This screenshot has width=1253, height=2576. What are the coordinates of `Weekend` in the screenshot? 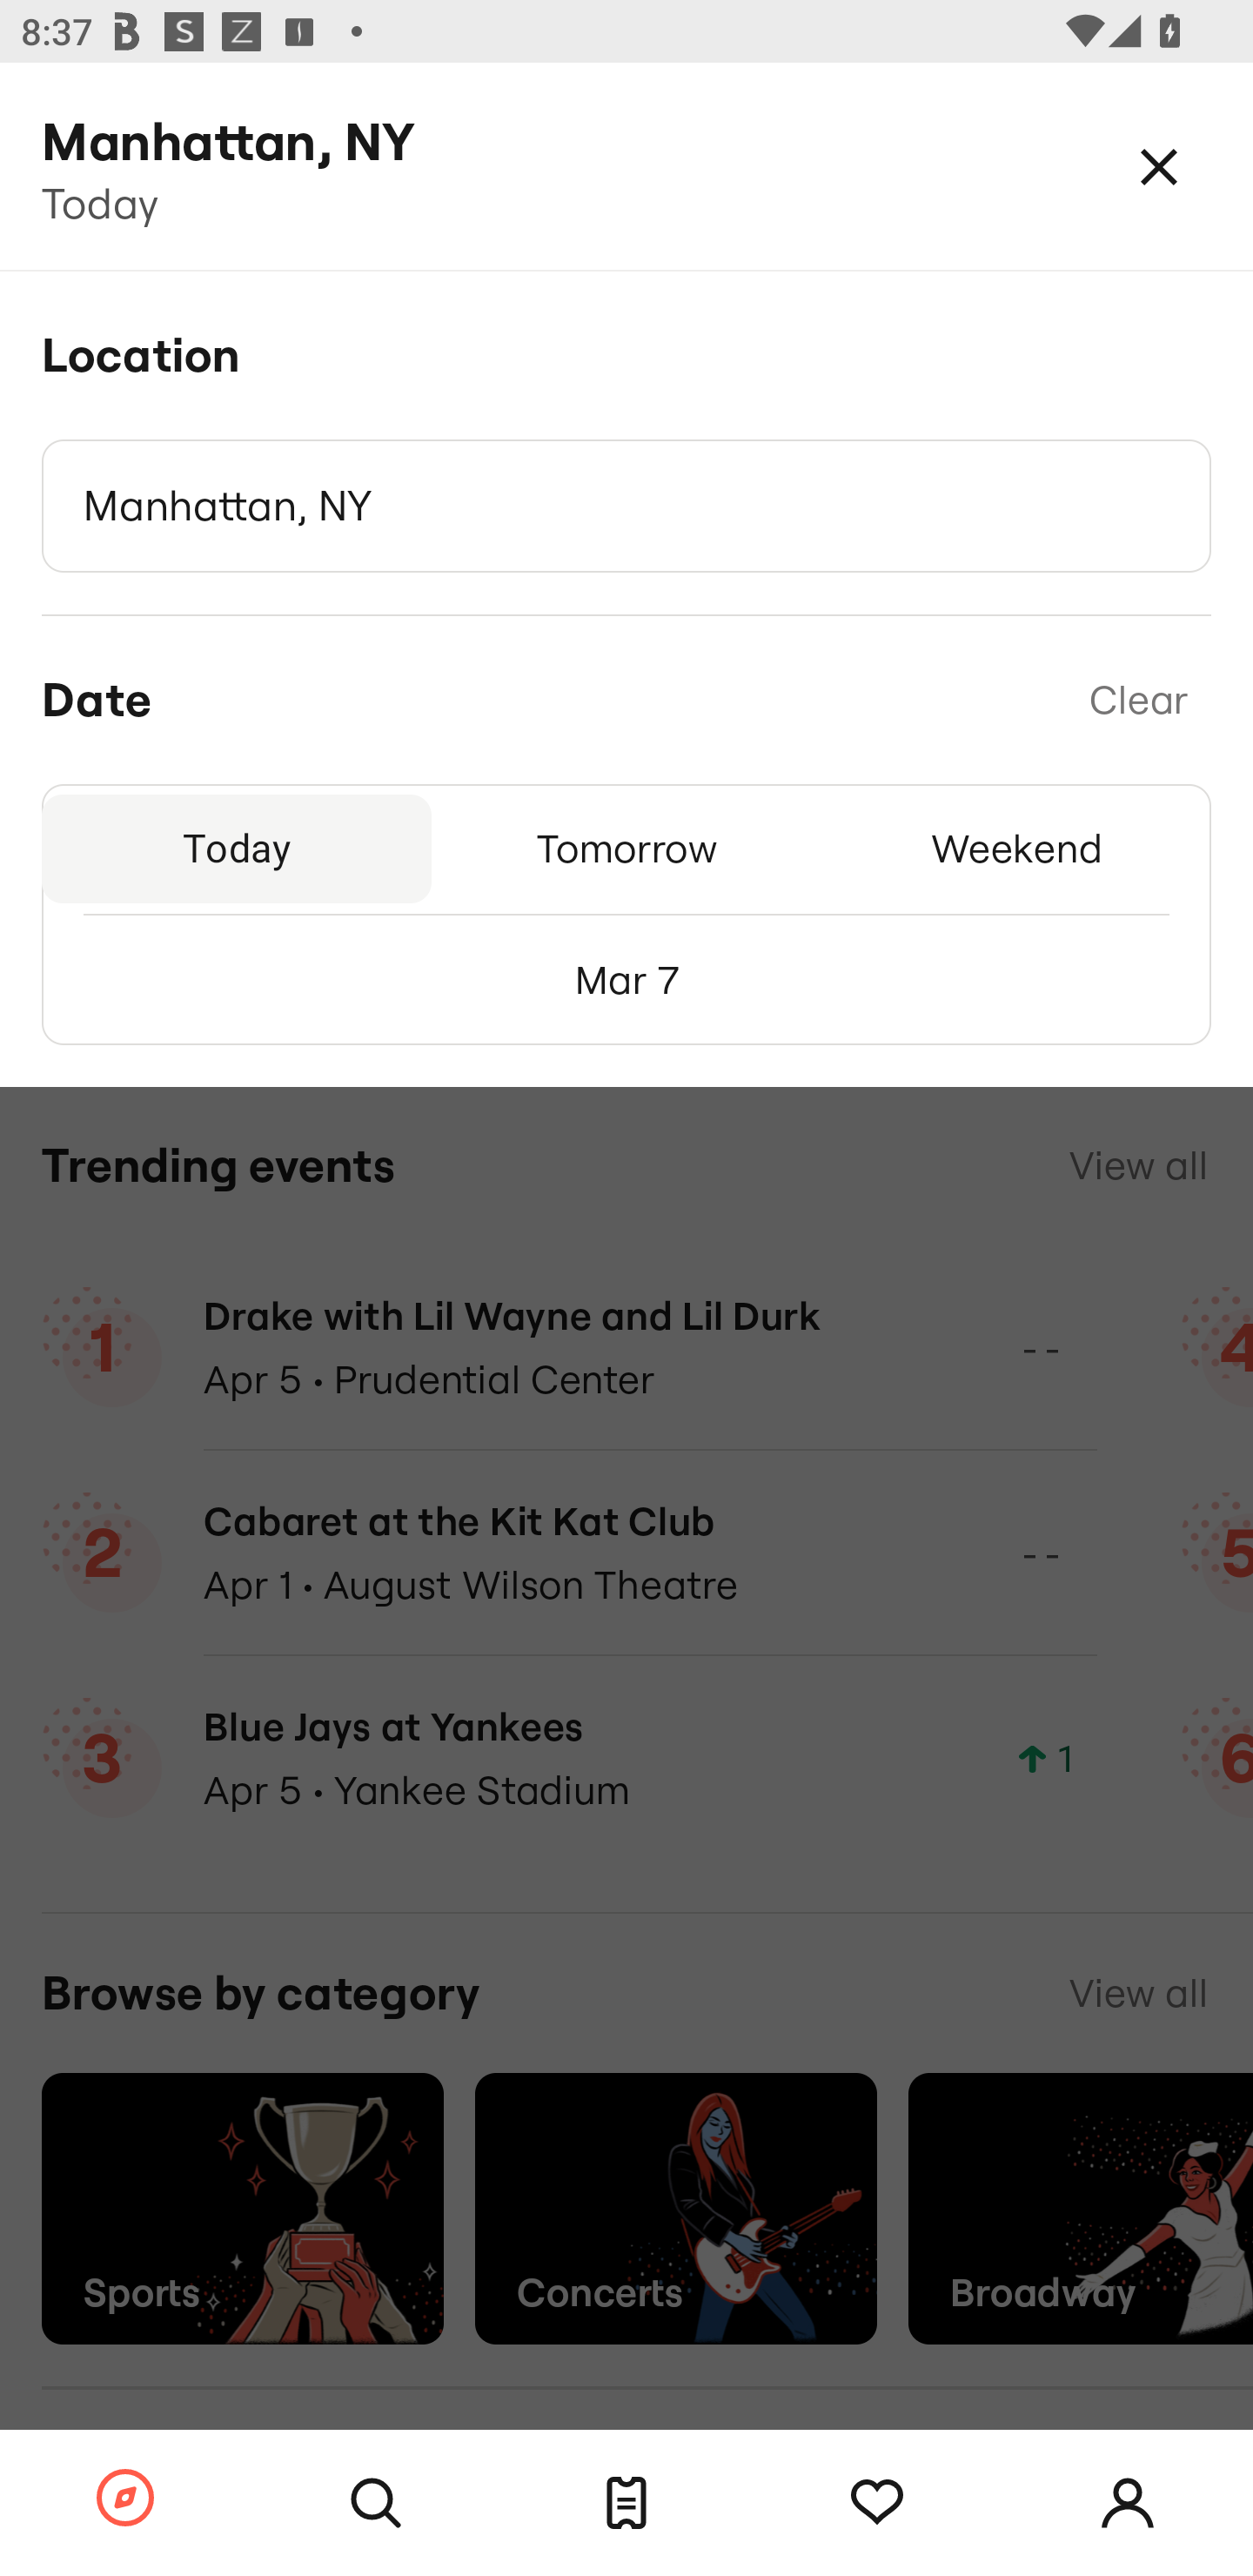 It's located at (1016, 848).